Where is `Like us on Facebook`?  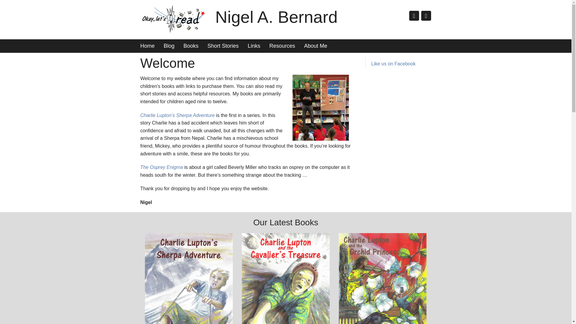 Like us on Facebook is located at coordinates (394, 64).